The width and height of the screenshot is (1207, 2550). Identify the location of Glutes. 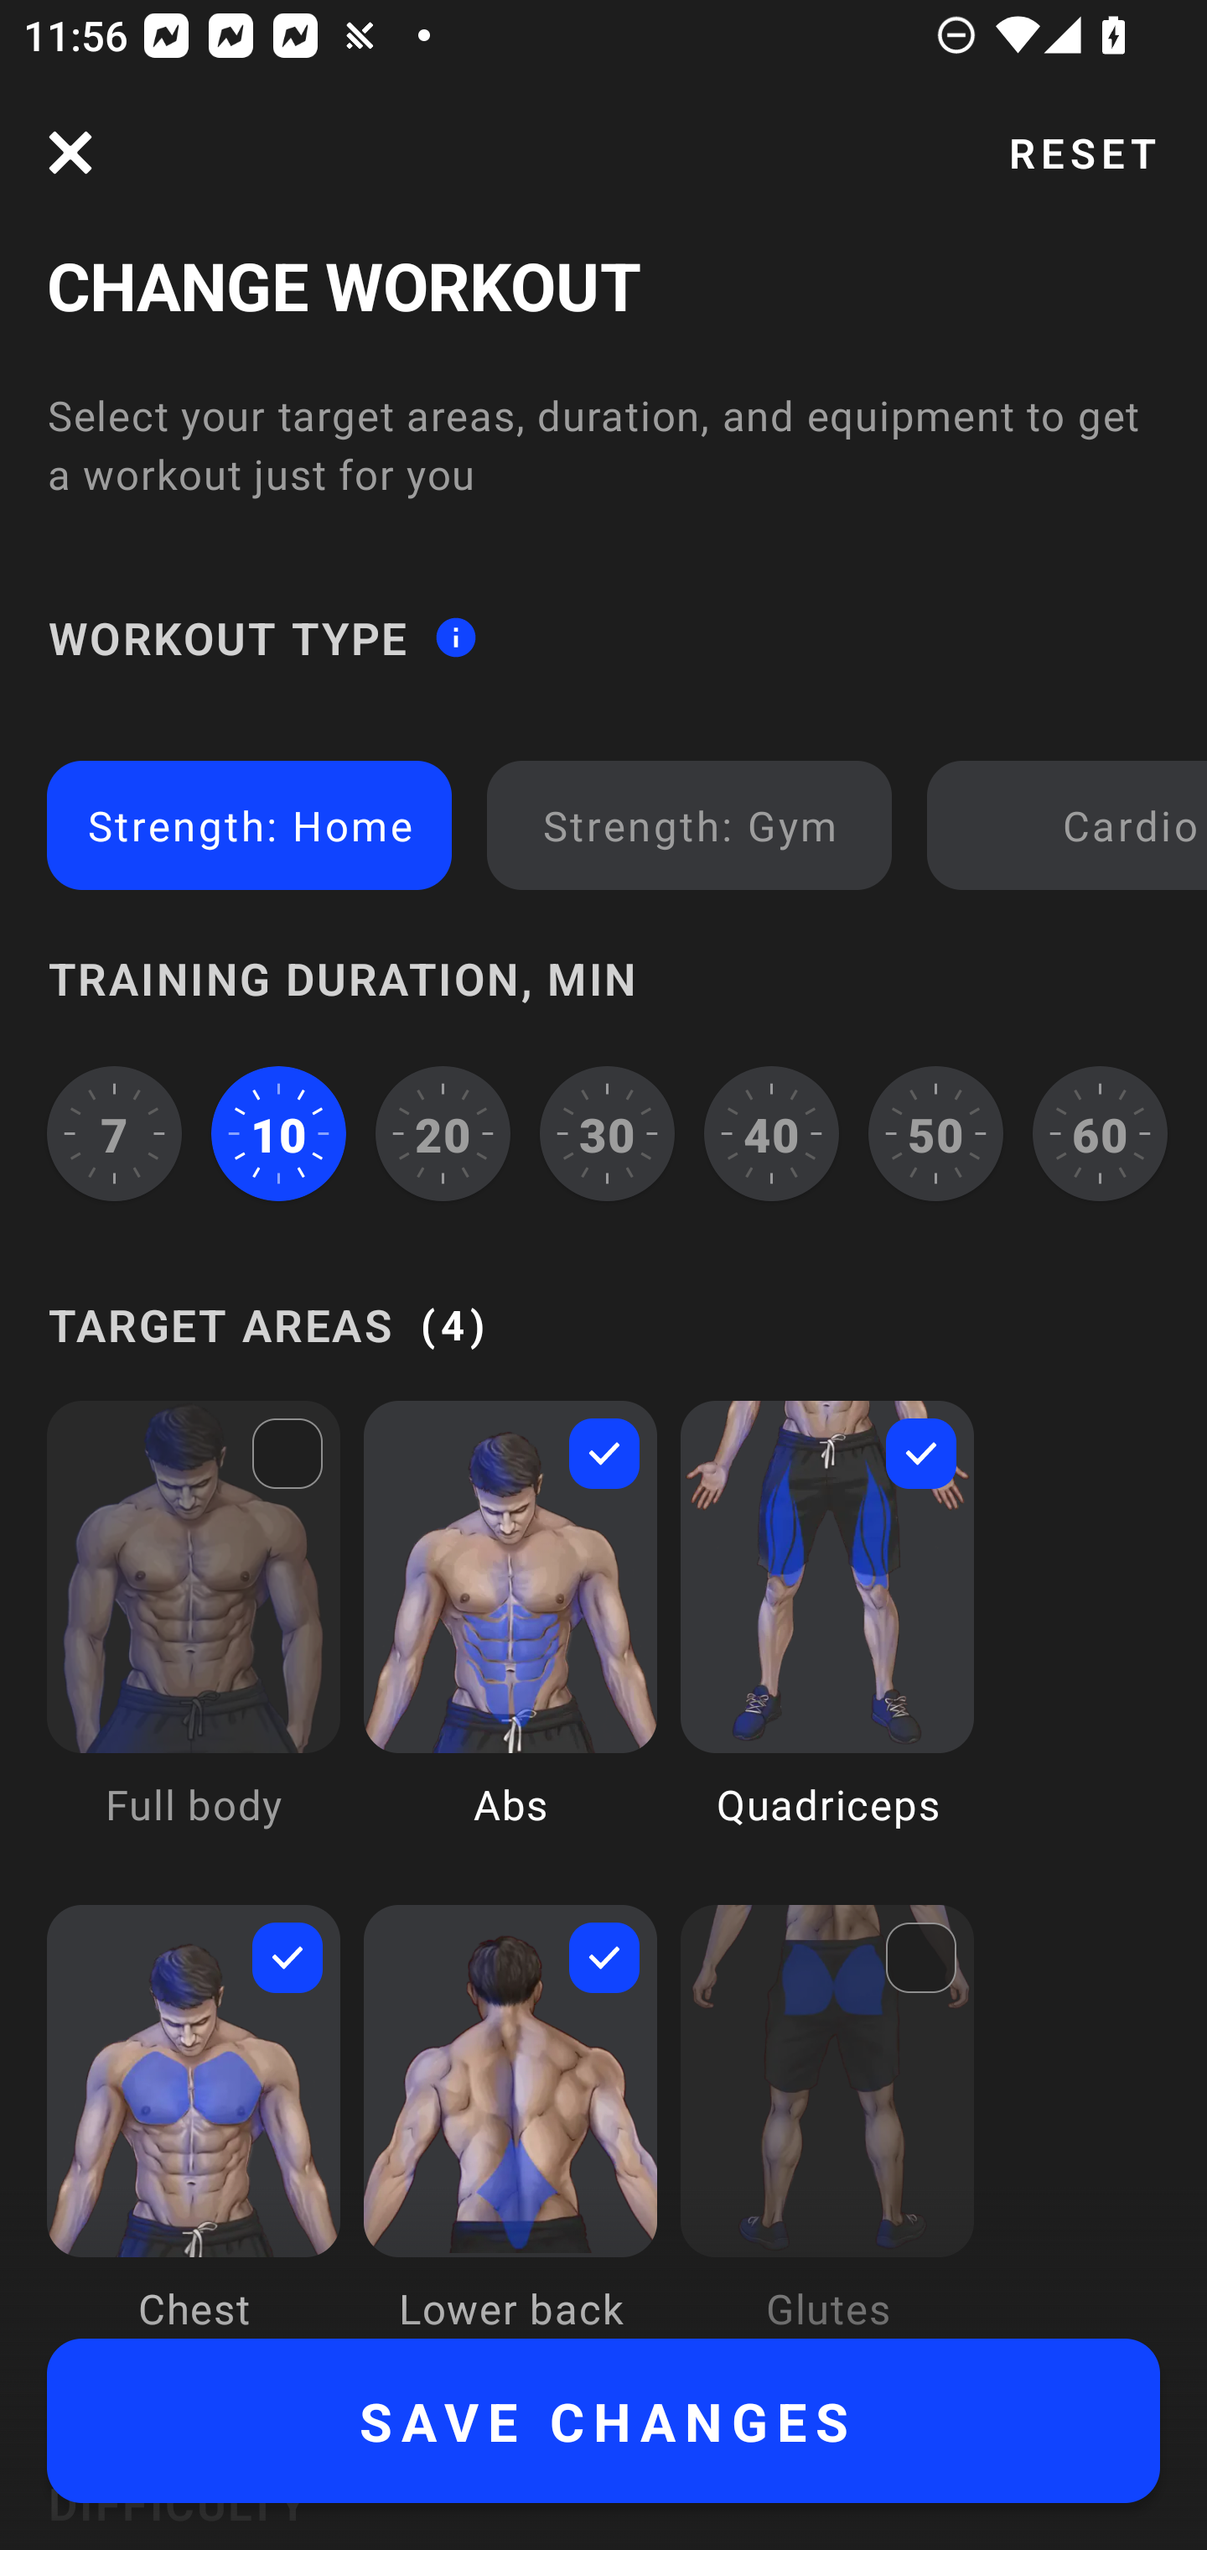
(827, 2121).